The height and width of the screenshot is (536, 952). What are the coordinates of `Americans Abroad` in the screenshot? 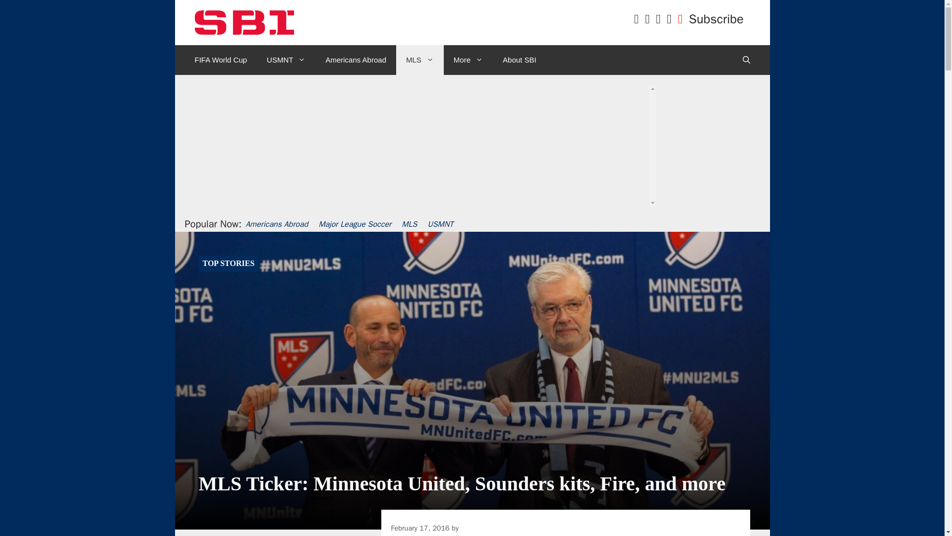 It's located at (355, 60).